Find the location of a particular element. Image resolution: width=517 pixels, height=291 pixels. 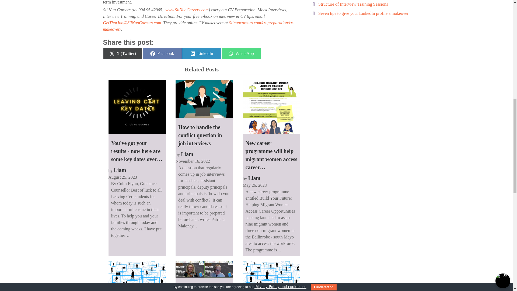

Liam is located at coordinates (187, 154).